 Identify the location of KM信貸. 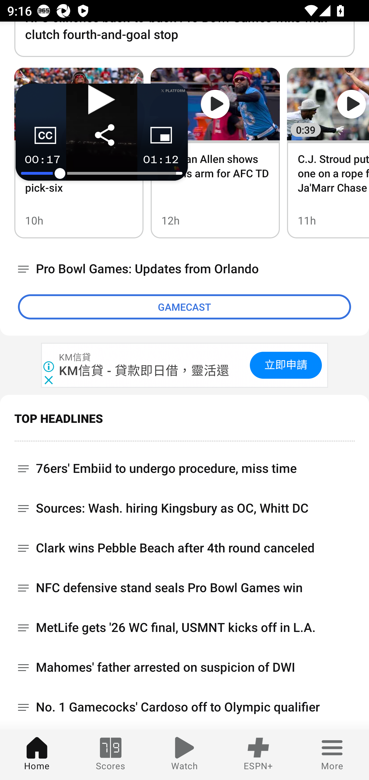
(75, 358).